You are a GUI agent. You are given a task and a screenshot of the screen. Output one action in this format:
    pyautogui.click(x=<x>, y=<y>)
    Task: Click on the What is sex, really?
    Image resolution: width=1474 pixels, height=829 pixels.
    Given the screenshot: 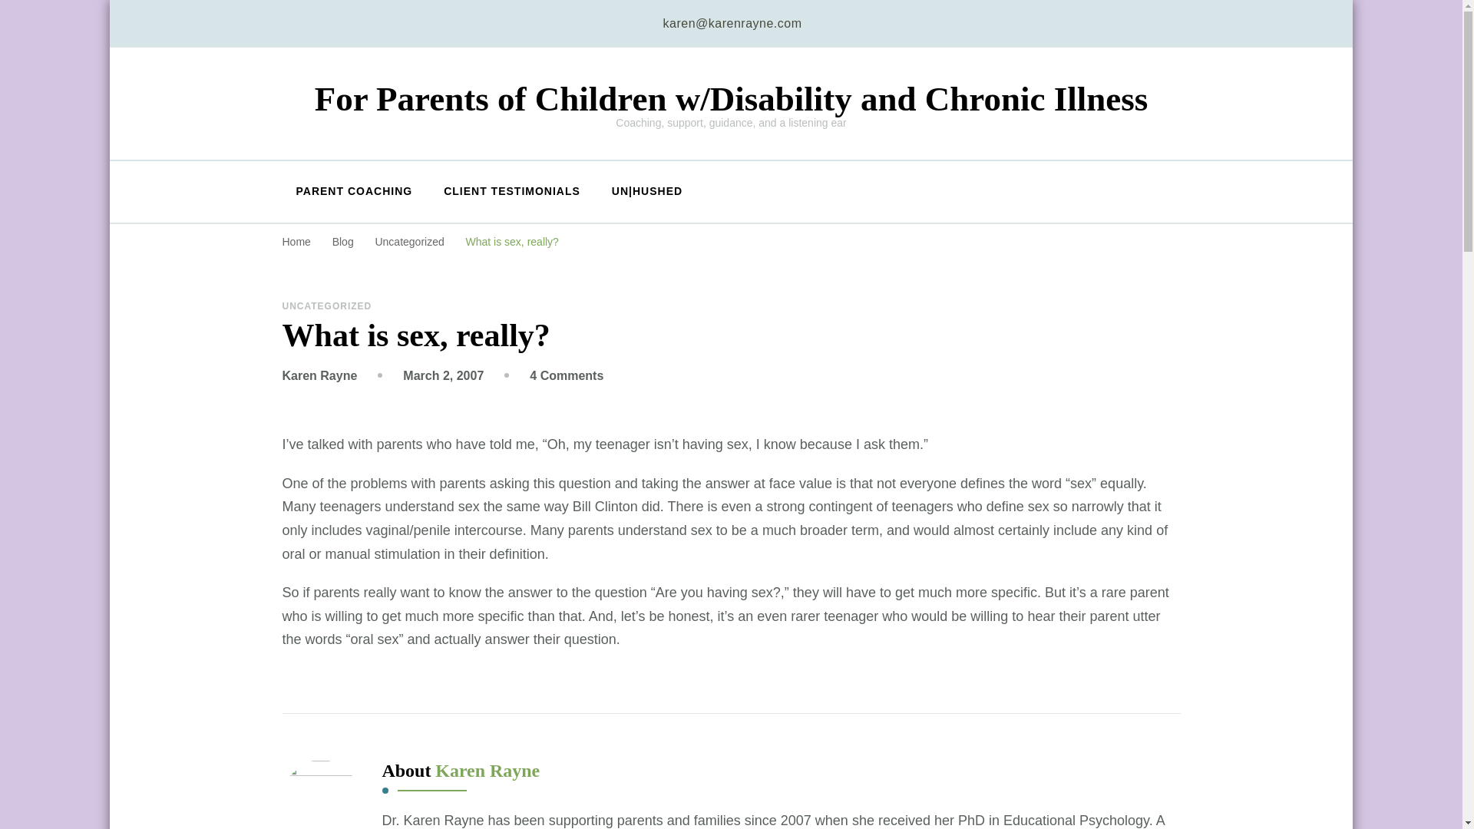 What is the action you would take?
    pyautogui.click(x=410, y=241)
    